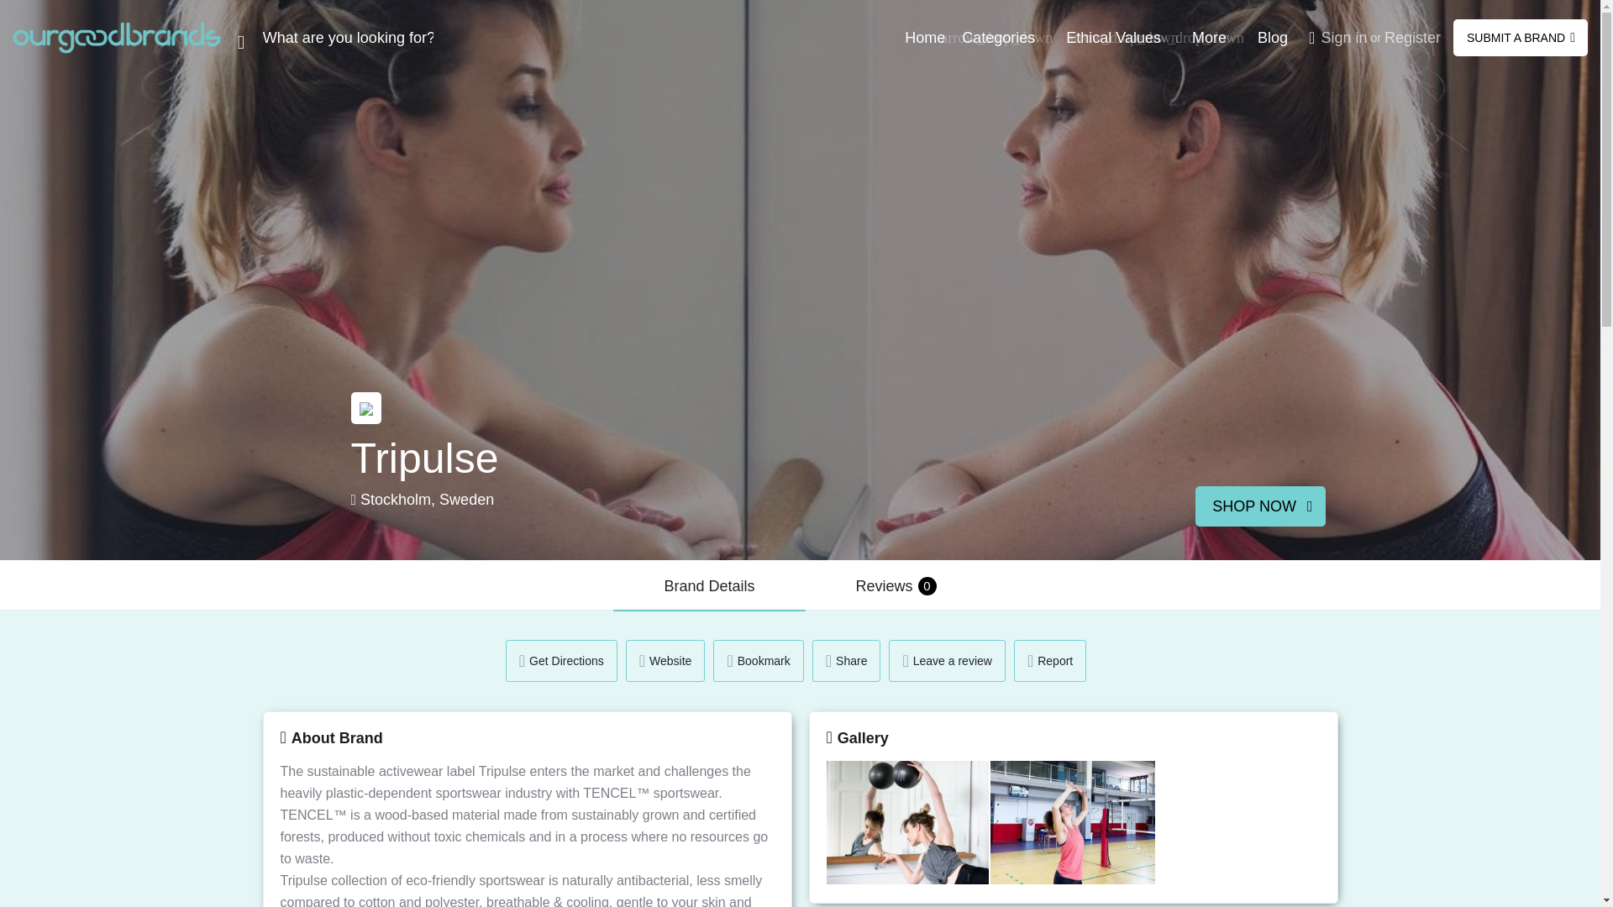  I want to click on Home, so click(925, 37).